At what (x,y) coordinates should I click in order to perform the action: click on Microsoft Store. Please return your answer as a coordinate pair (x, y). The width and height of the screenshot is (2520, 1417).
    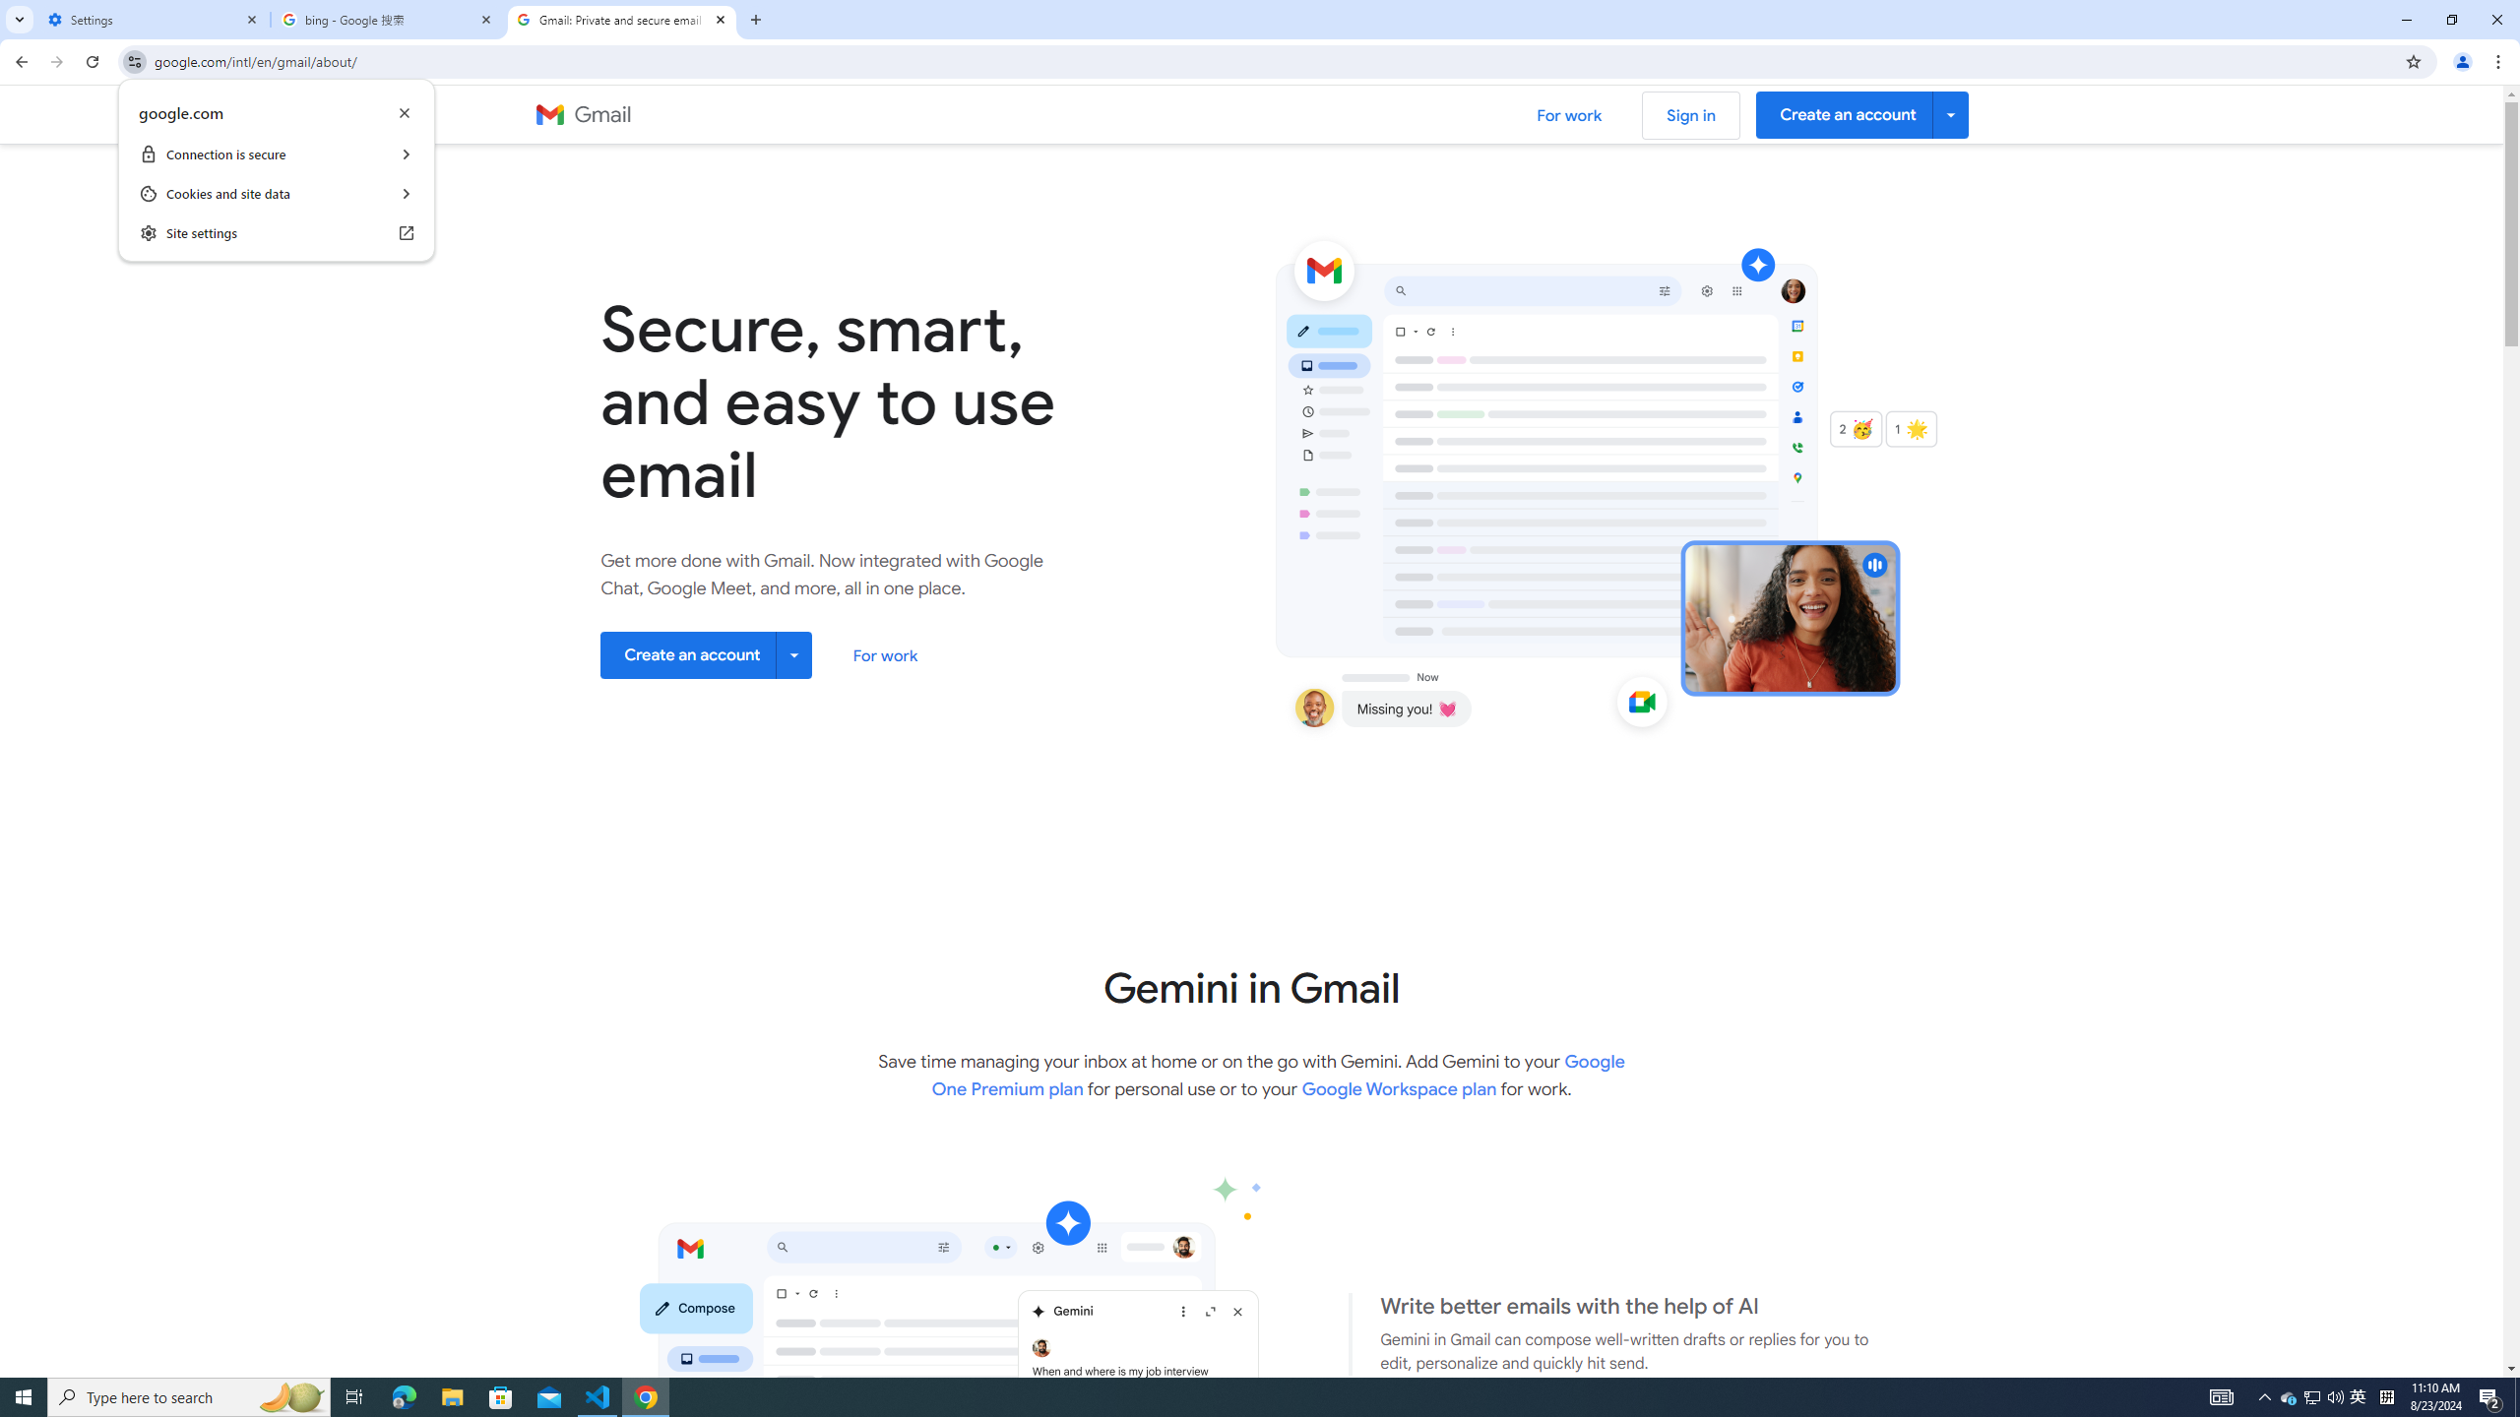
    Looking at the image, I should click on (501, 1397).